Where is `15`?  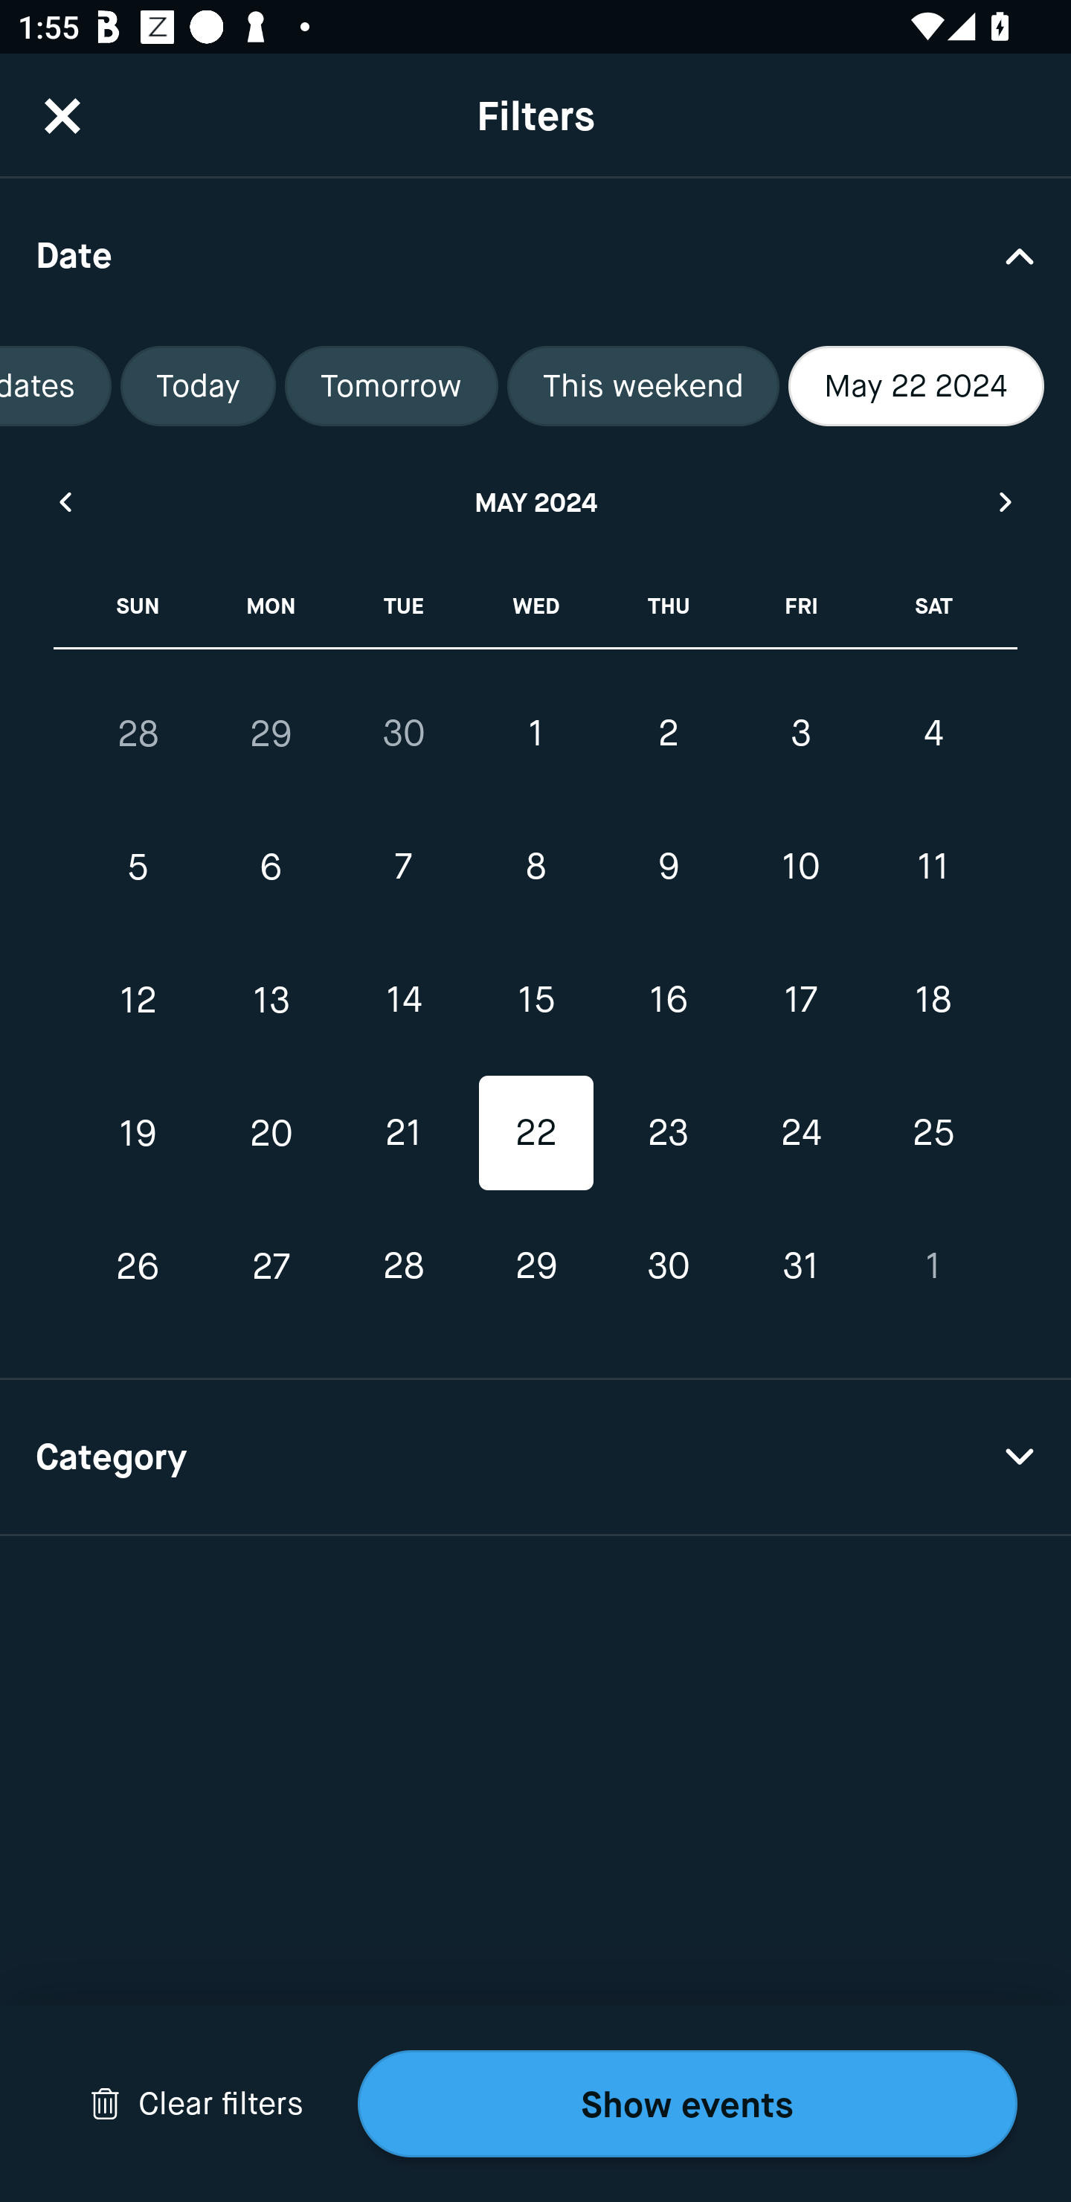
15 is located at coordinates (535, 1000).